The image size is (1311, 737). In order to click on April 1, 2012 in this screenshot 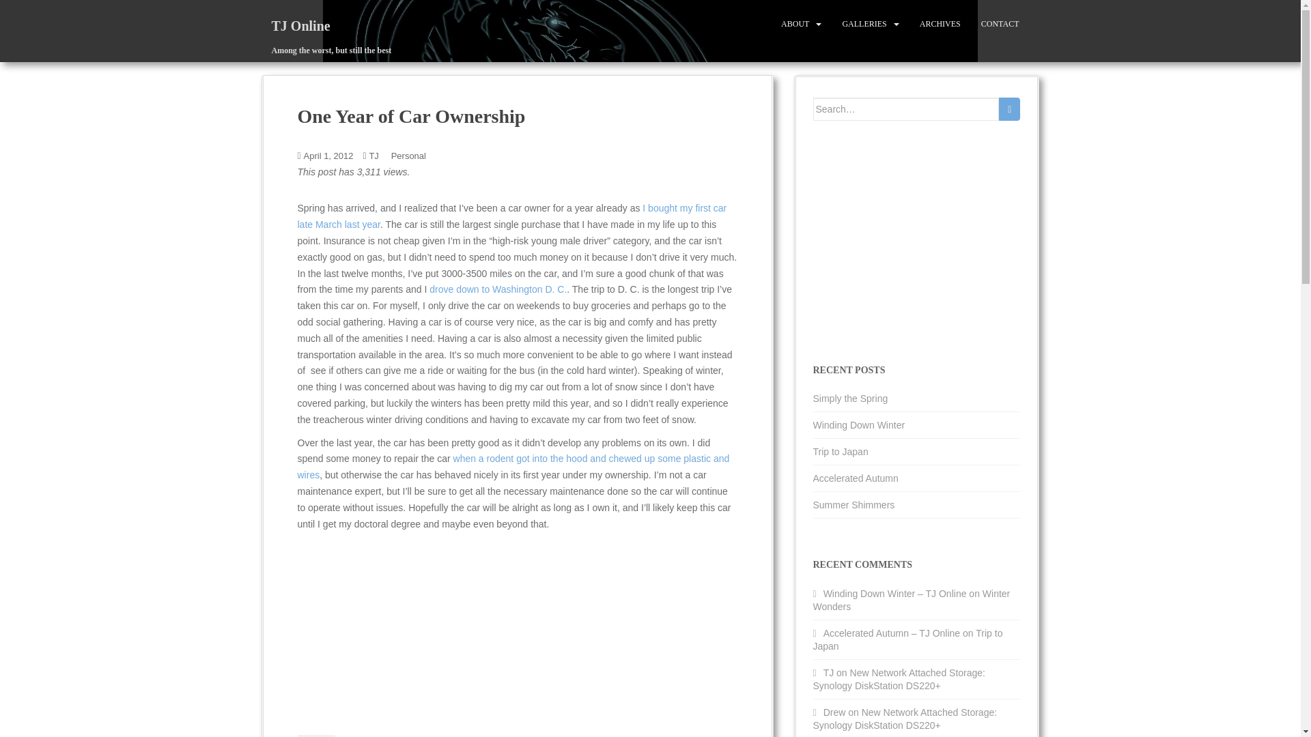, I will do `click(329, 156)`.